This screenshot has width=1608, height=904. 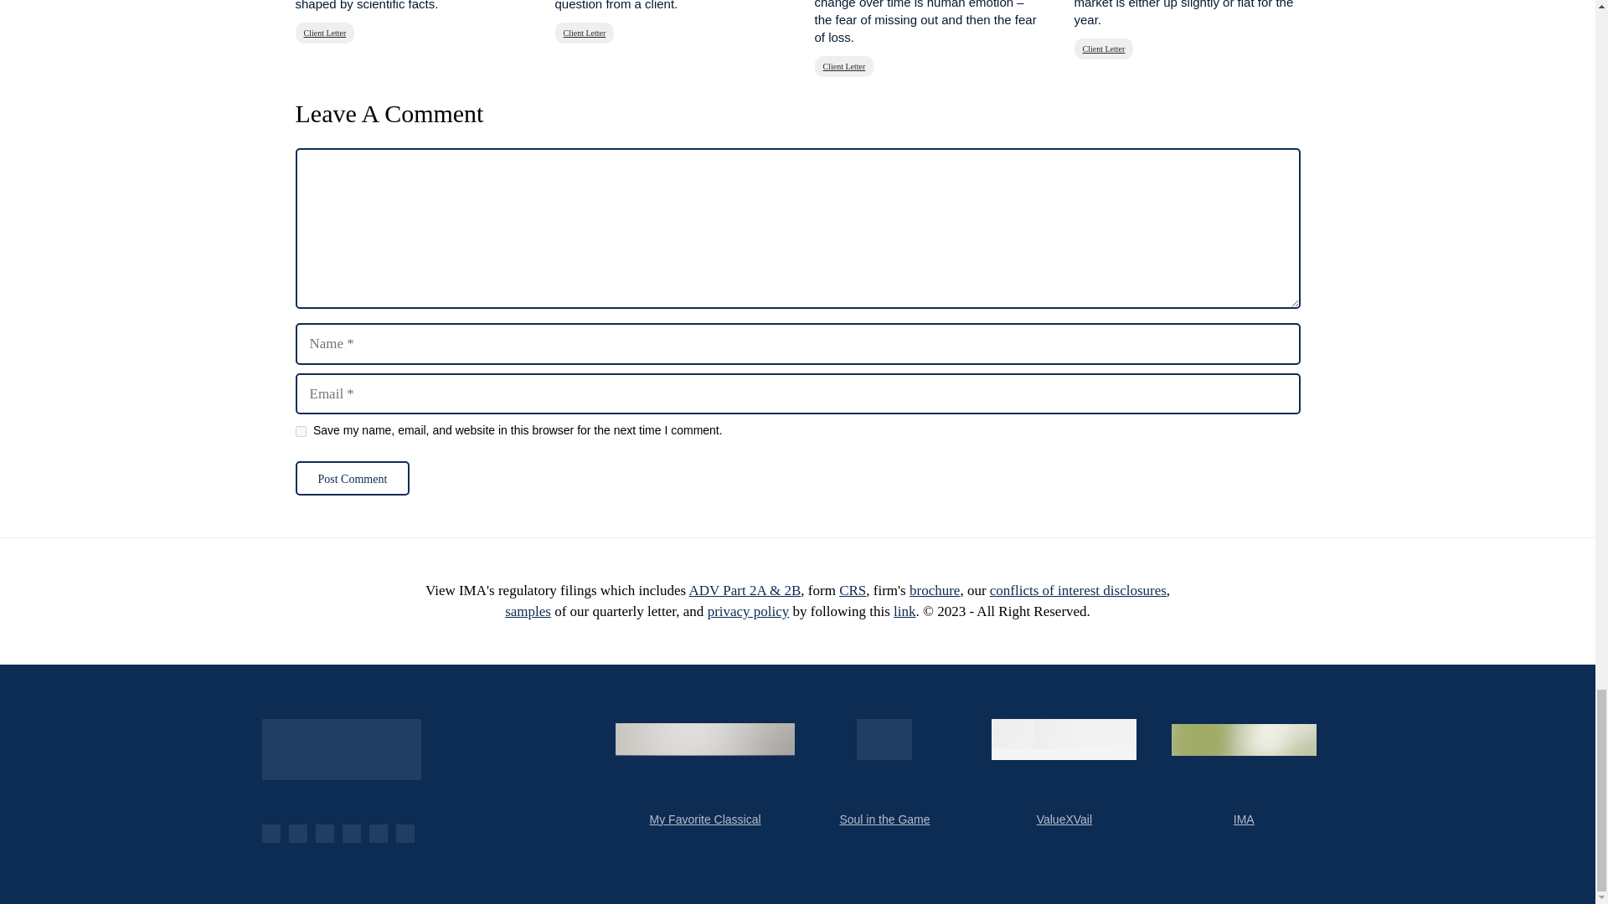 What do you see at coordinates (377, 833) in the screenshot?
I see `InstagramLogo` at bounding box center [377, 833].